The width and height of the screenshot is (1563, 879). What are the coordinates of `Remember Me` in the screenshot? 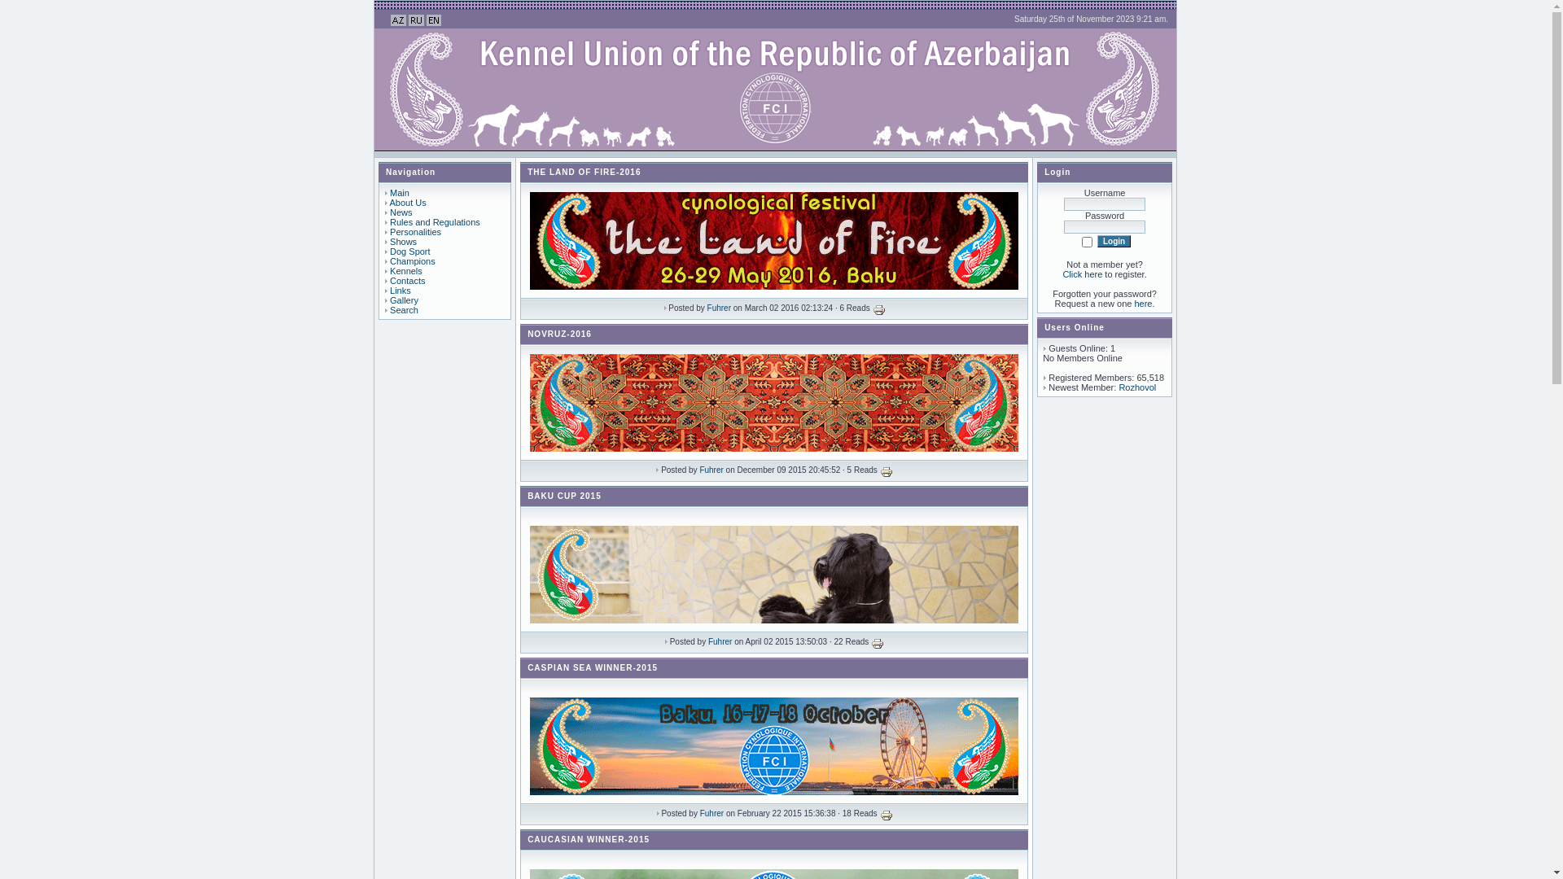 It's located at (1088, 243).